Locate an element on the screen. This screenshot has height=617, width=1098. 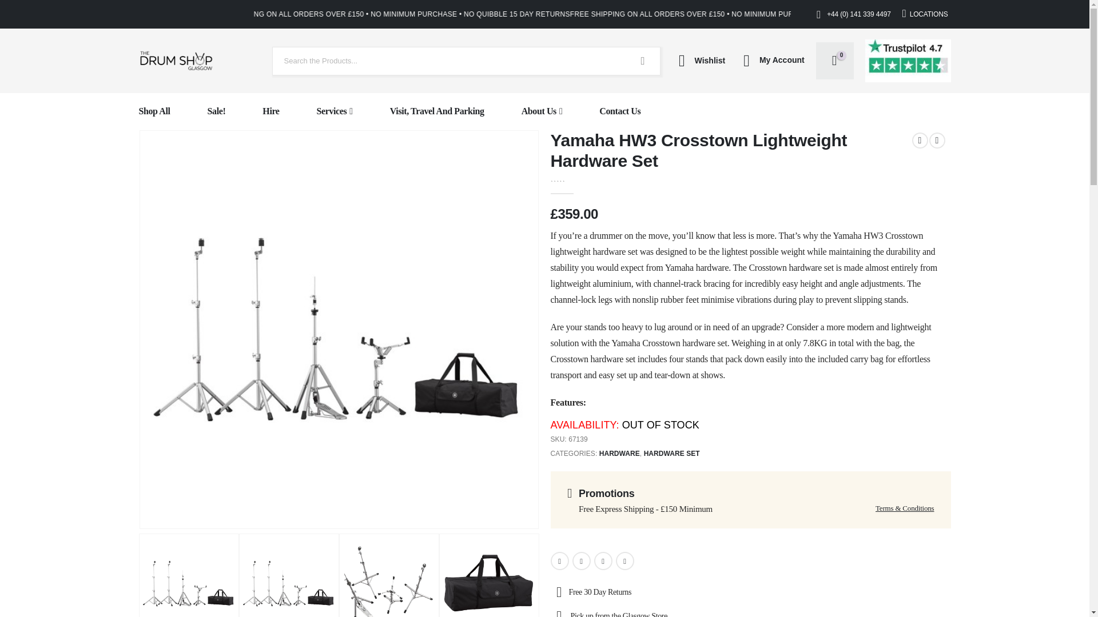
Contact Us is located at coordinates (620, 111).